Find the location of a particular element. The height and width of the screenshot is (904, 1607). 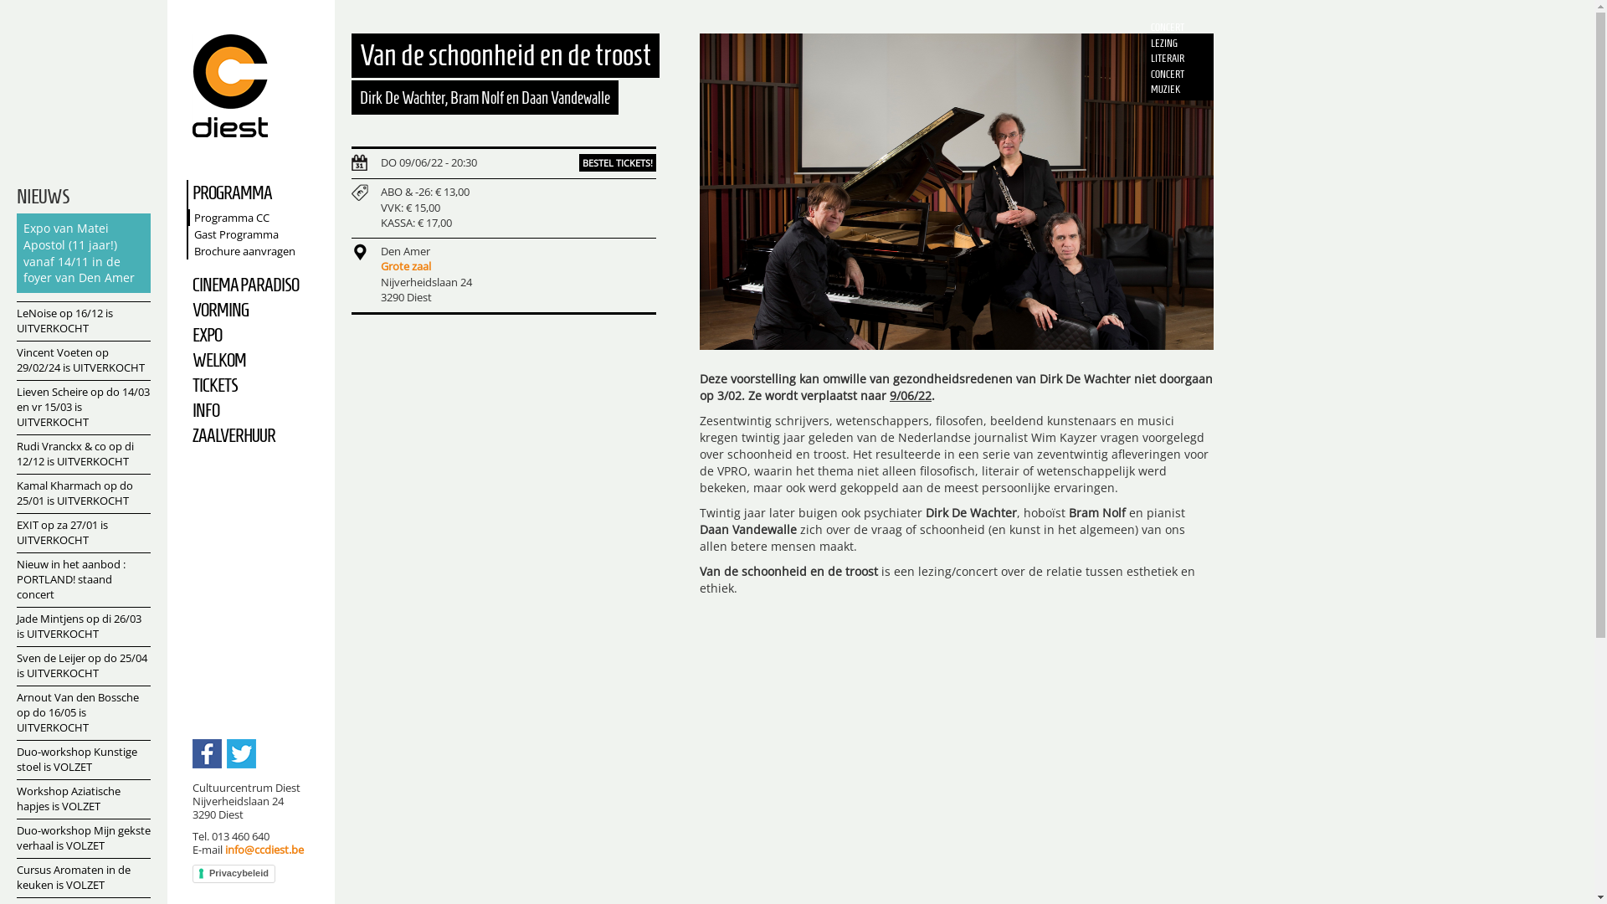

CINEMA PARADISO is located at coordinates (256, 285).